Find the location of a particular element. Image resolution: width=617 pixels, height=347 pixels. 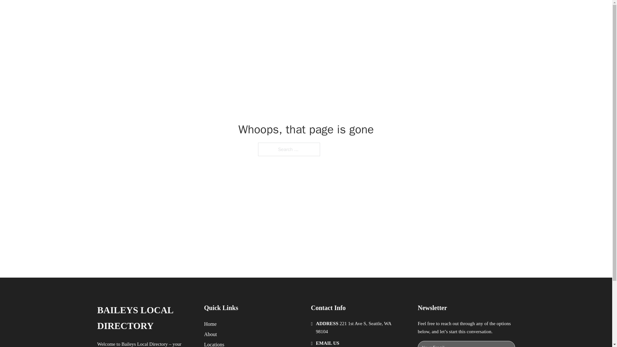

Home is located at coordinates (210, 324).